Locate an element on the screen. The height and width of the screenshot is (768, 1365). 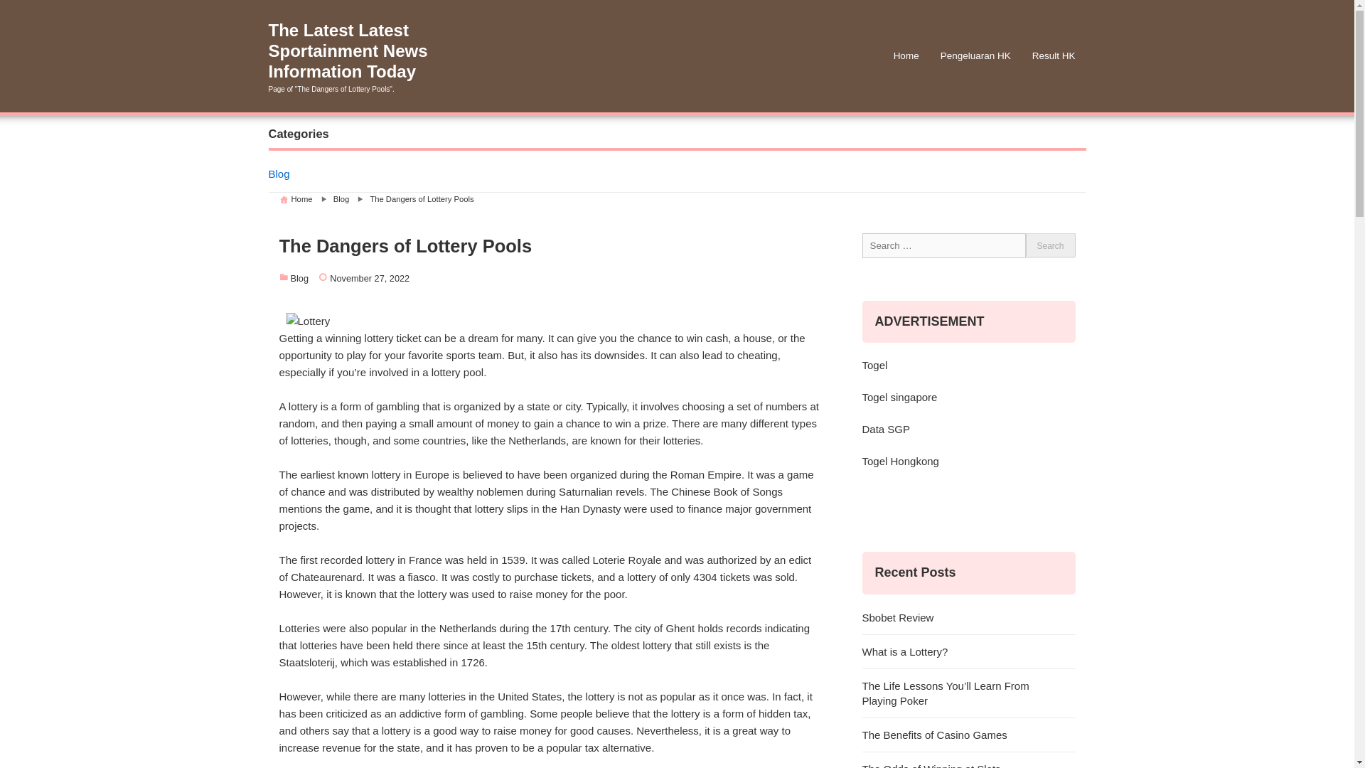
Blog is located at coordinates (341, 199).